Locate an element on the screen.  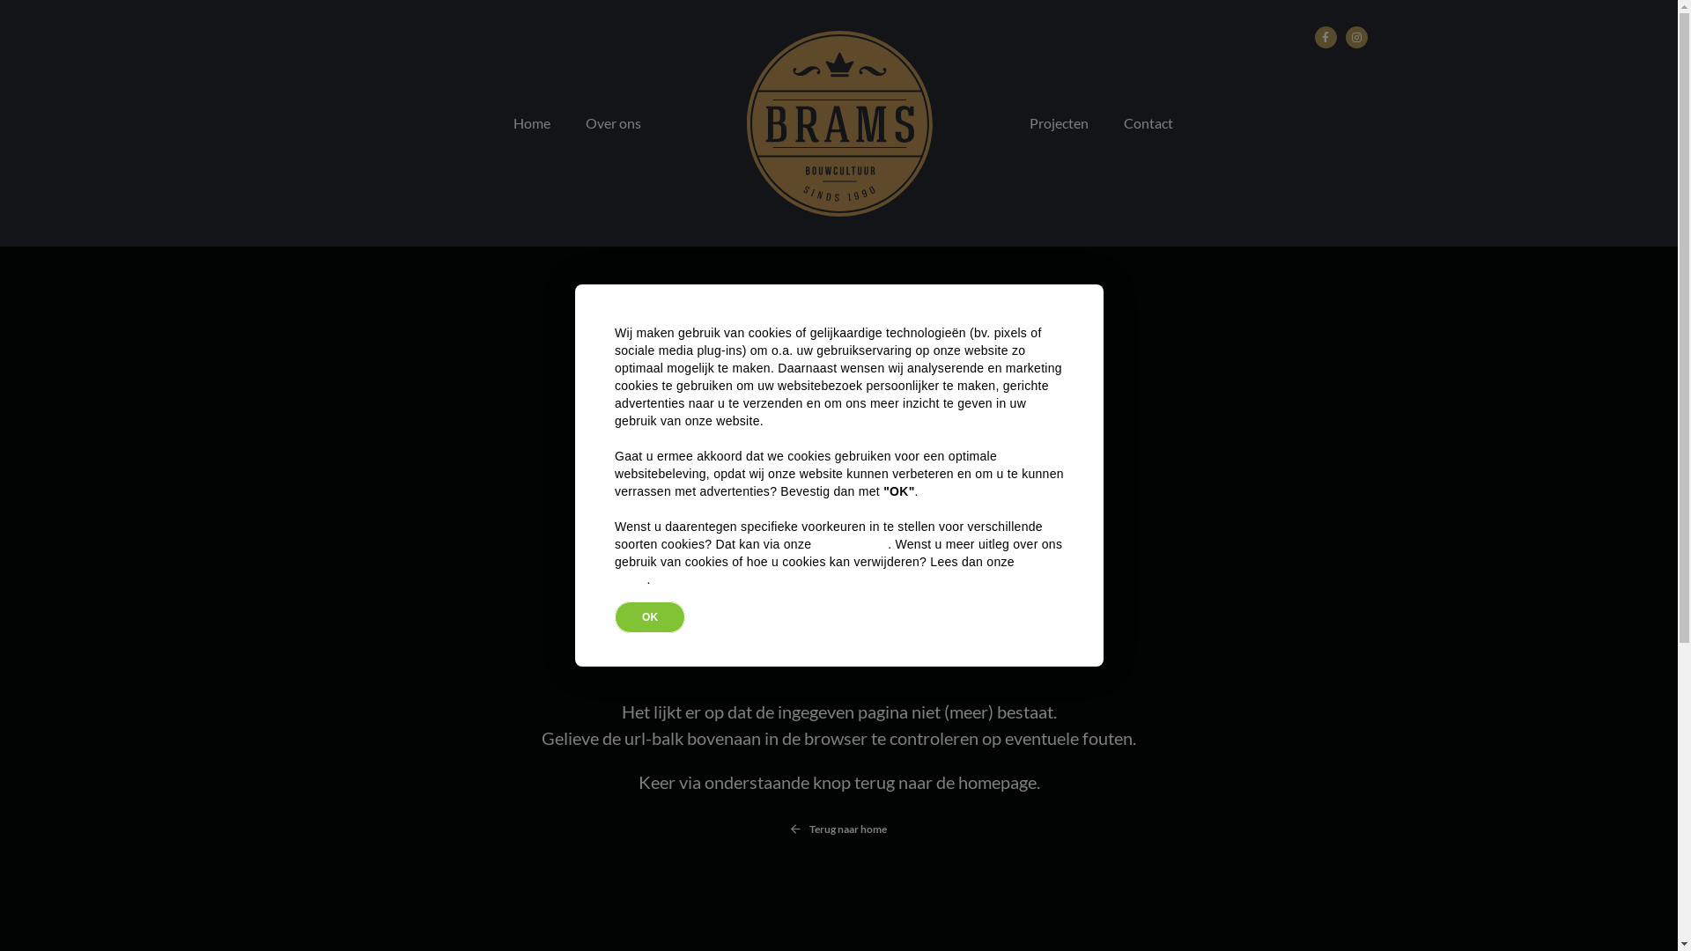
Over ons is located at coordinates (613, 123).